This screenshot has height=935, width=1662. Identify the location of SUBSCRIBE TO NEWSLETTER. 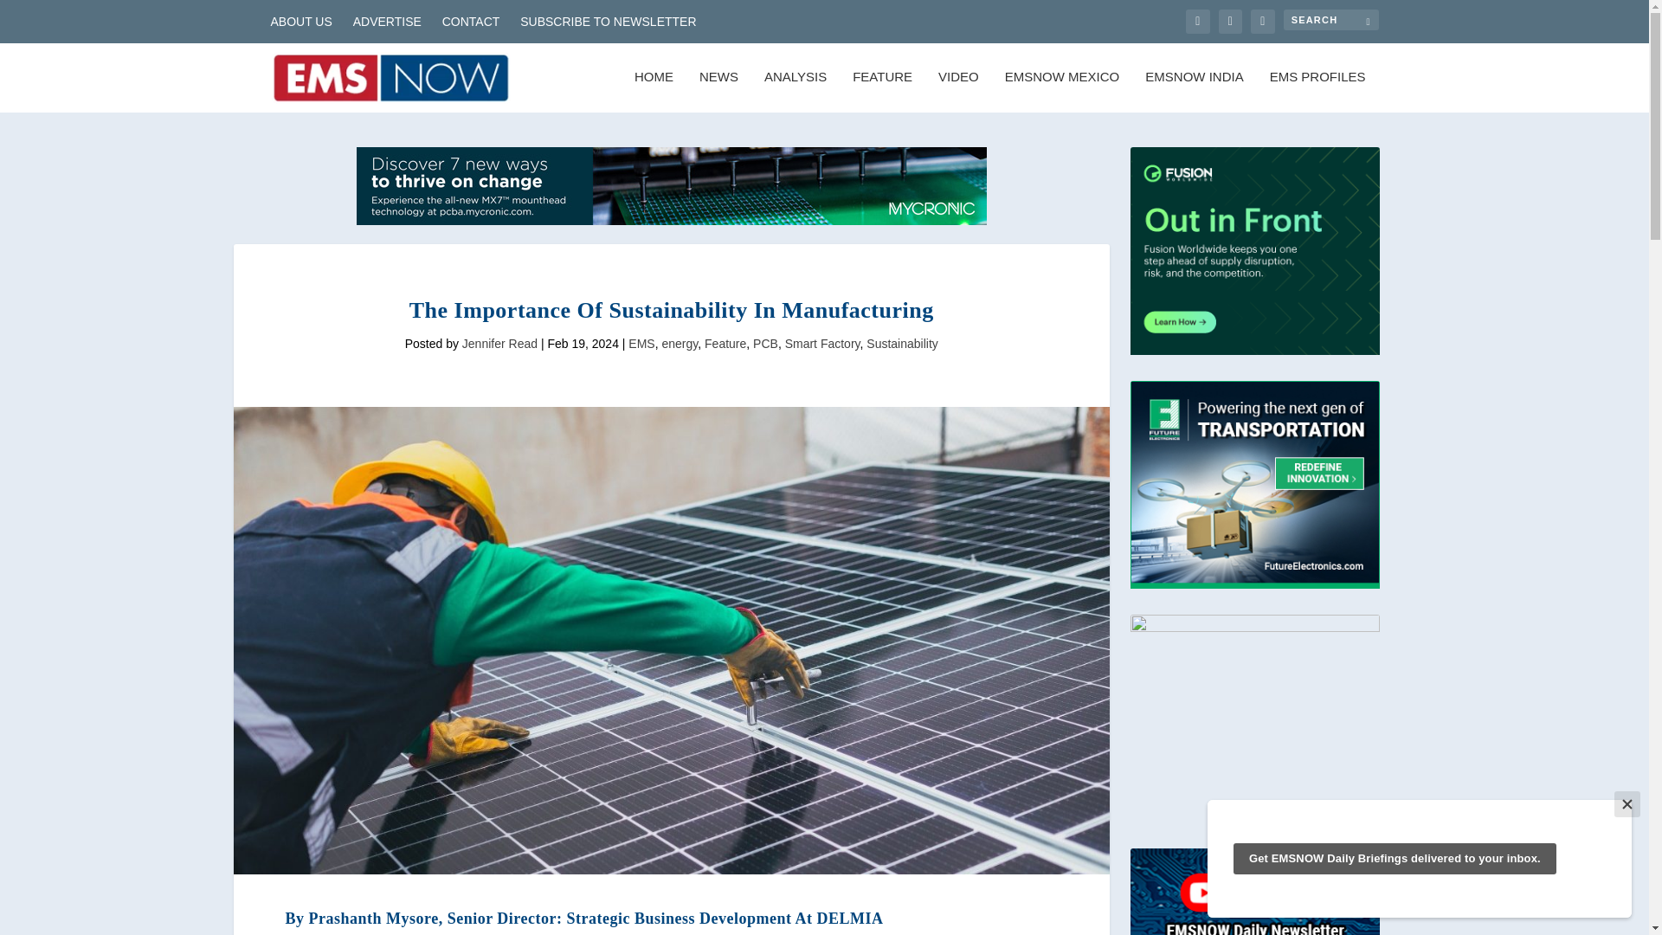
(608, 21).